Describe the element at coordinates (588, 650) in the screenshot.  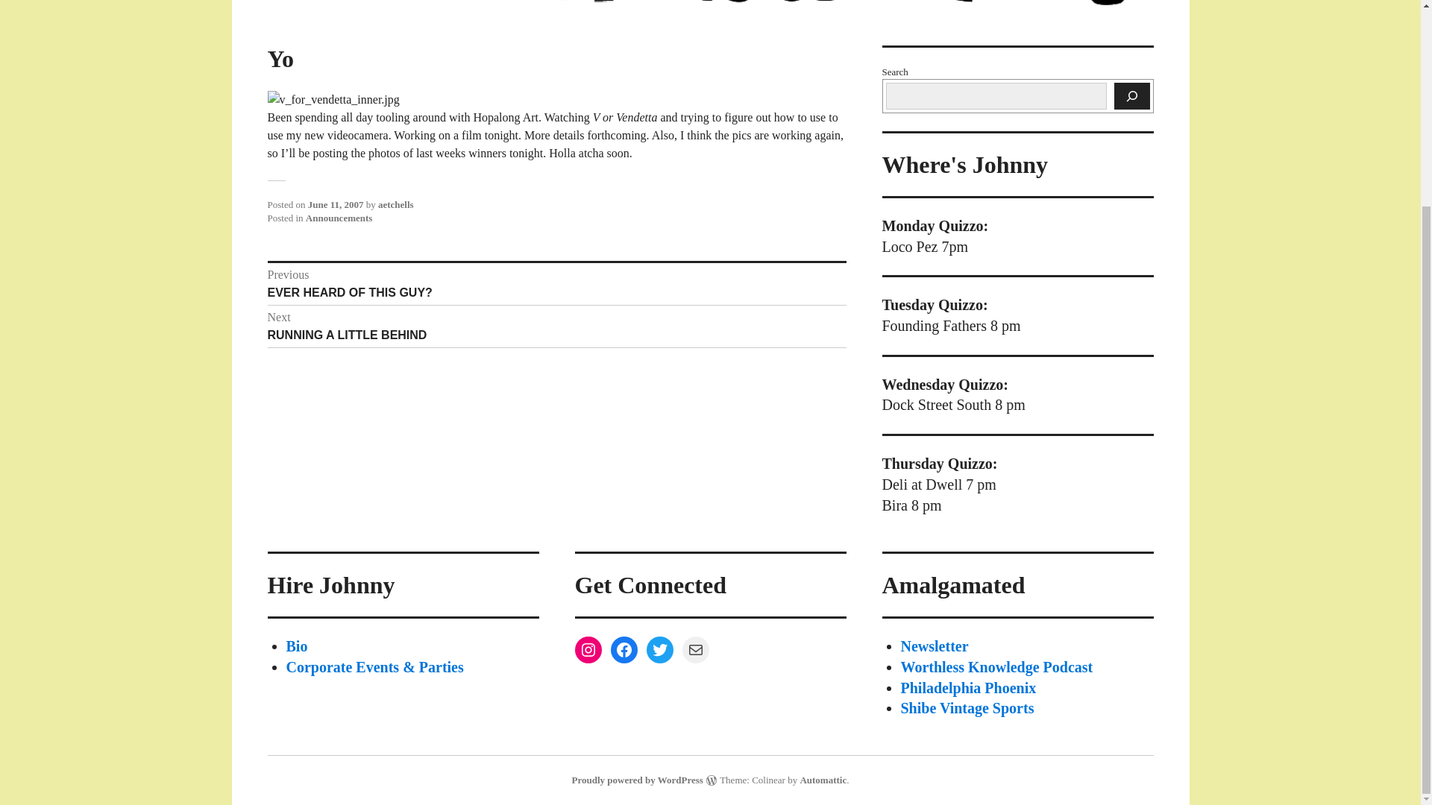
I see `Proudly powered by WordPress` at that location.